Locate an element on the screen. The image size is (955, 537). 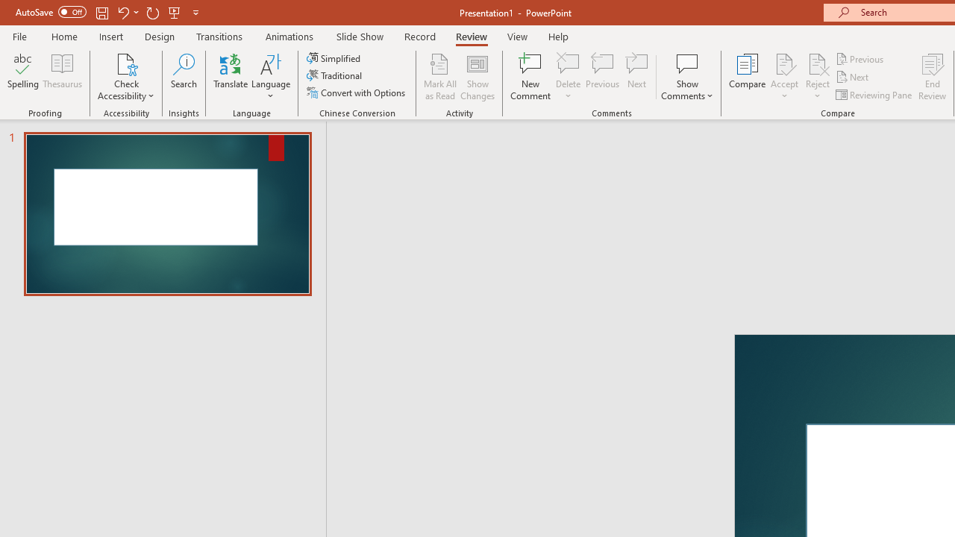
More Options is located at coordinates (818, 90).